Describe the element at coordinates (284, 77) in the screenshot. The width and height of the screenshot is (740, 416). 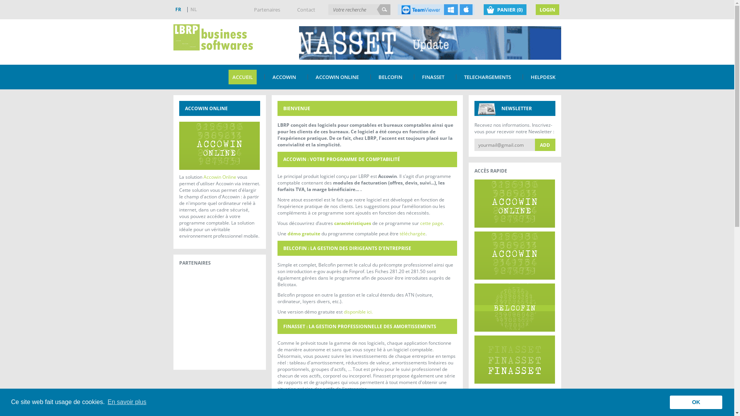
I see `ACCOWIN` at that location.